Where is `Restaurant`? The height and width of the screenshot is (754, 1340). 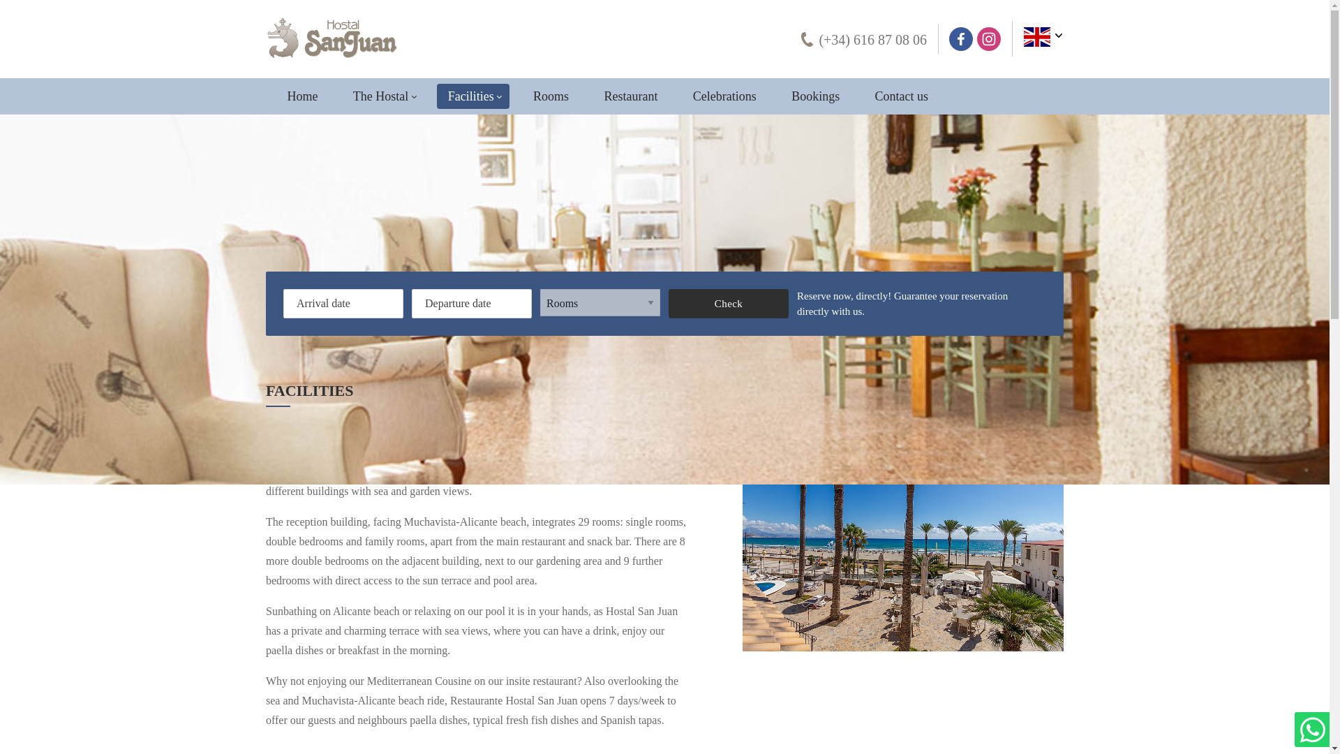 Restaurant is located at coordinates (630, 96).